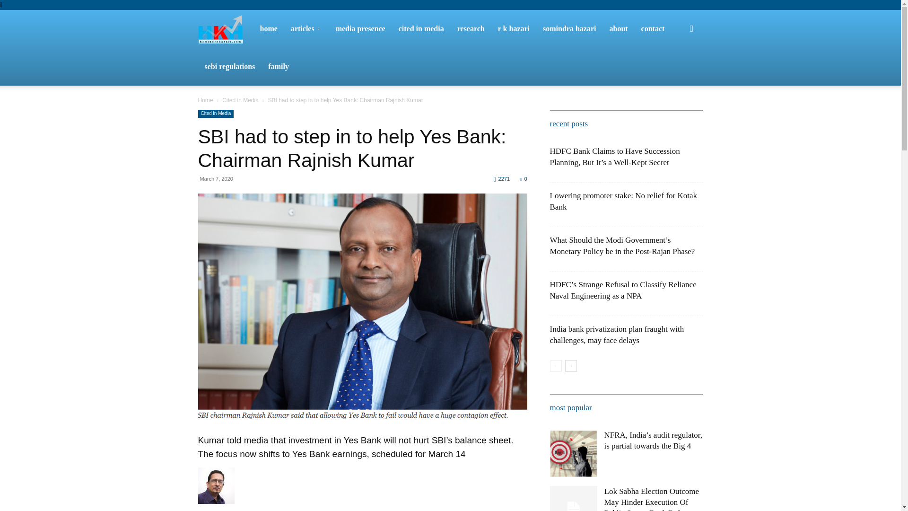 The height and width of the screenshot is (511, 908). Describe the element at coordinates (225, 28) in the screenshot. I see `Hemindra Hazari` at that location.